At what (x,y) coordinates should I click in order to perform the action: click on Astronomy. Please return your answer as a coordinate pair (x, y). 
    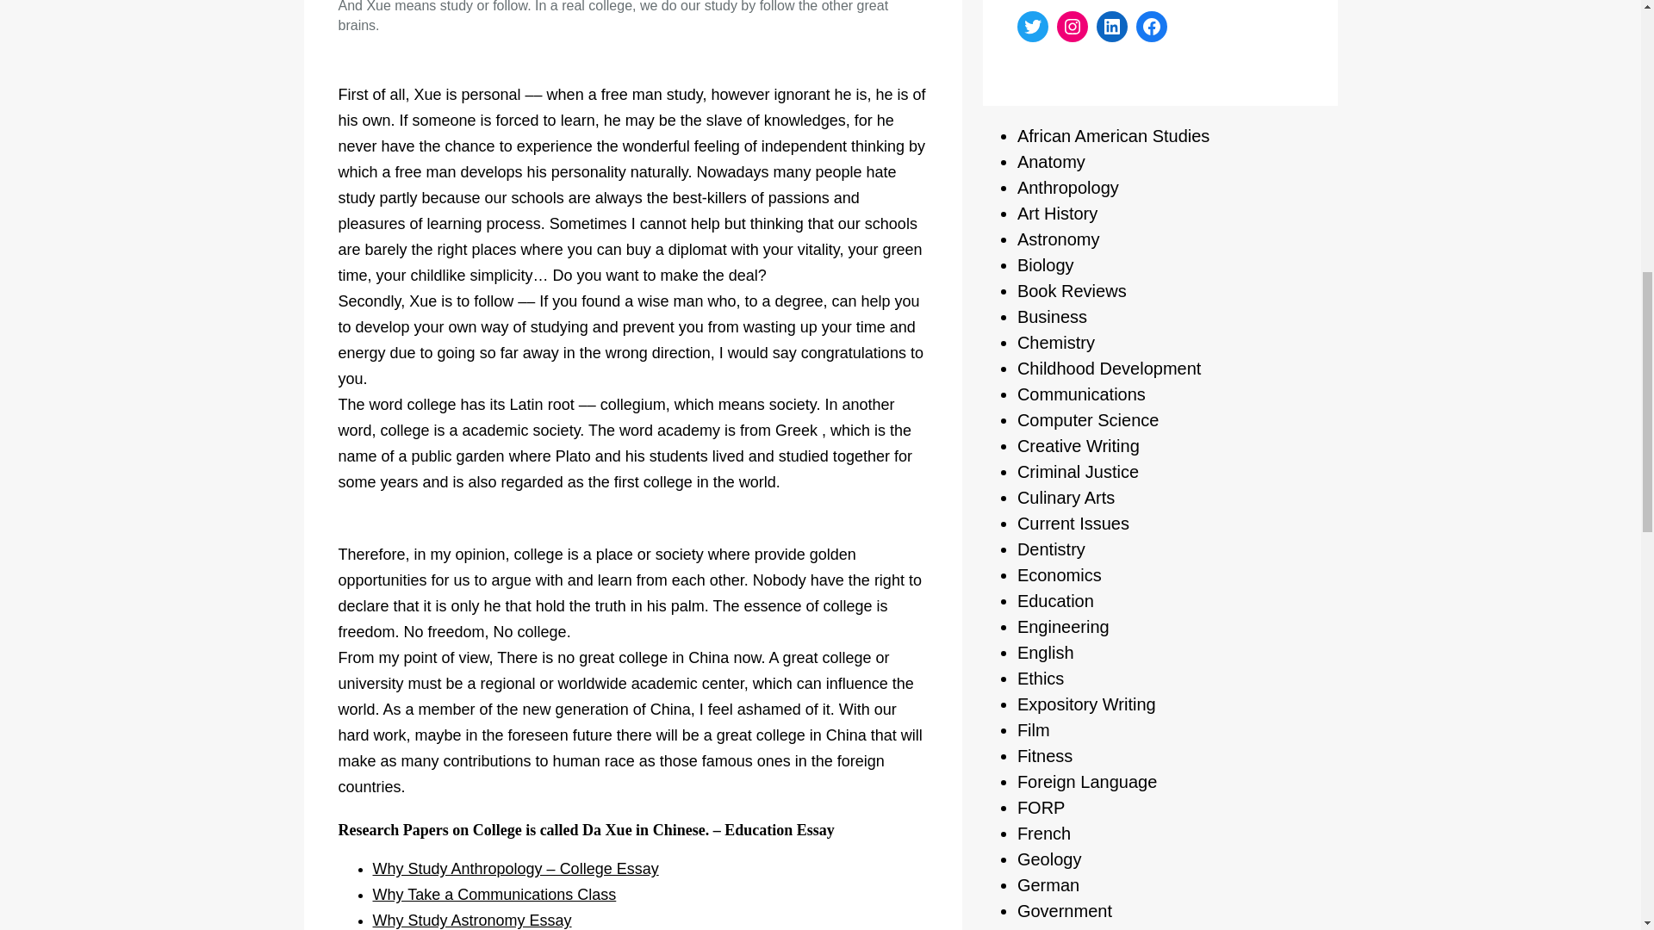
    Looking at the image, I should click on (1058, 239).